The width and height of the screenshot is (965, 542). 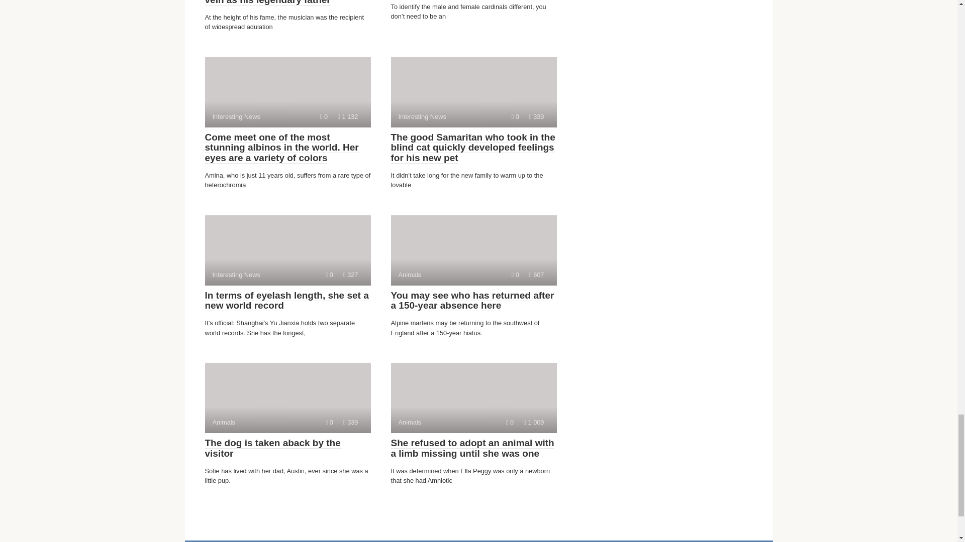 What do you see at coordinates (287, 92) in the screenshot?
I see `Positive` at bounding box center [287, 92].